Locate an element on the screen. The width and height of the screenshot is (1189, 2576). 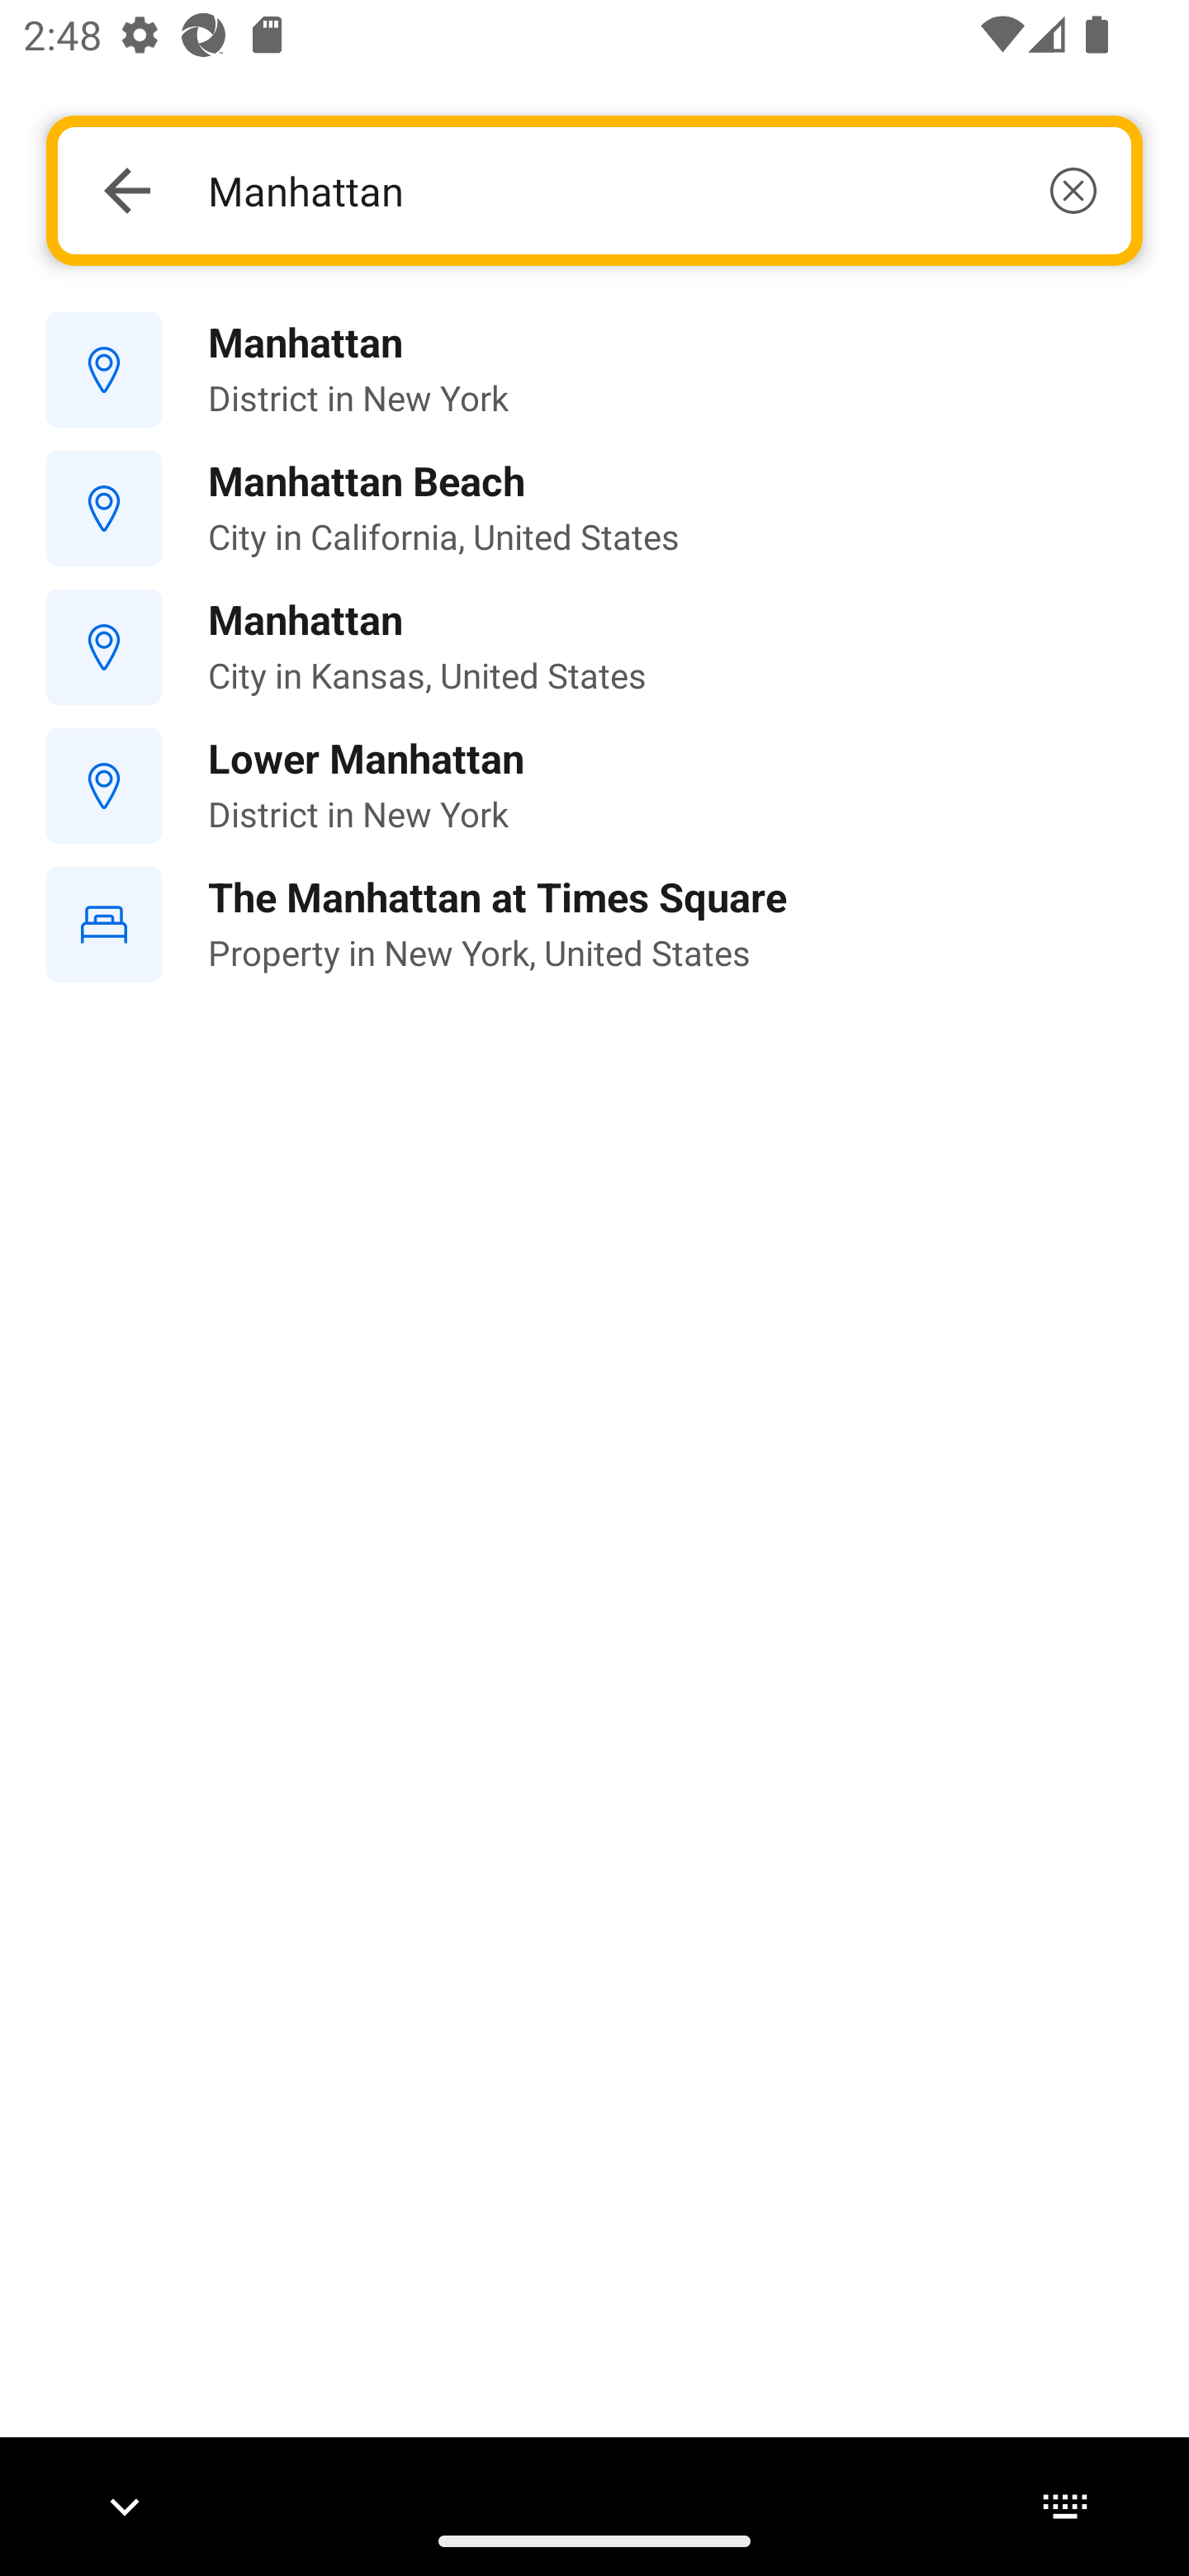
Manhattan is located at coordinates (651, 190).